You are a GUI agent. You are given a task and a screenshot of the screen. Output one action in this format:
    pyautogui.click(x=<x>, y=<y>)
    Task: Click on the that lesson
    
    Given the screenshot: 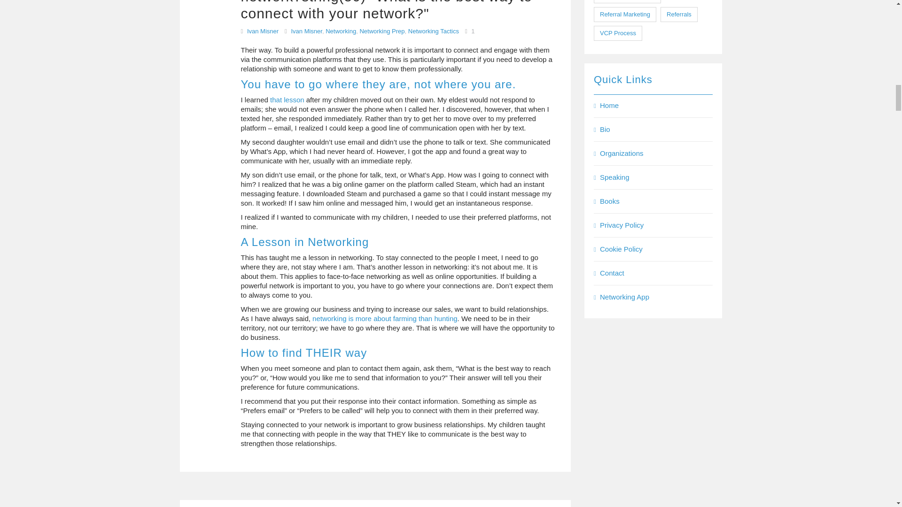 What is the action you would take?
    pyautogui.click(x=287, y=100)
    